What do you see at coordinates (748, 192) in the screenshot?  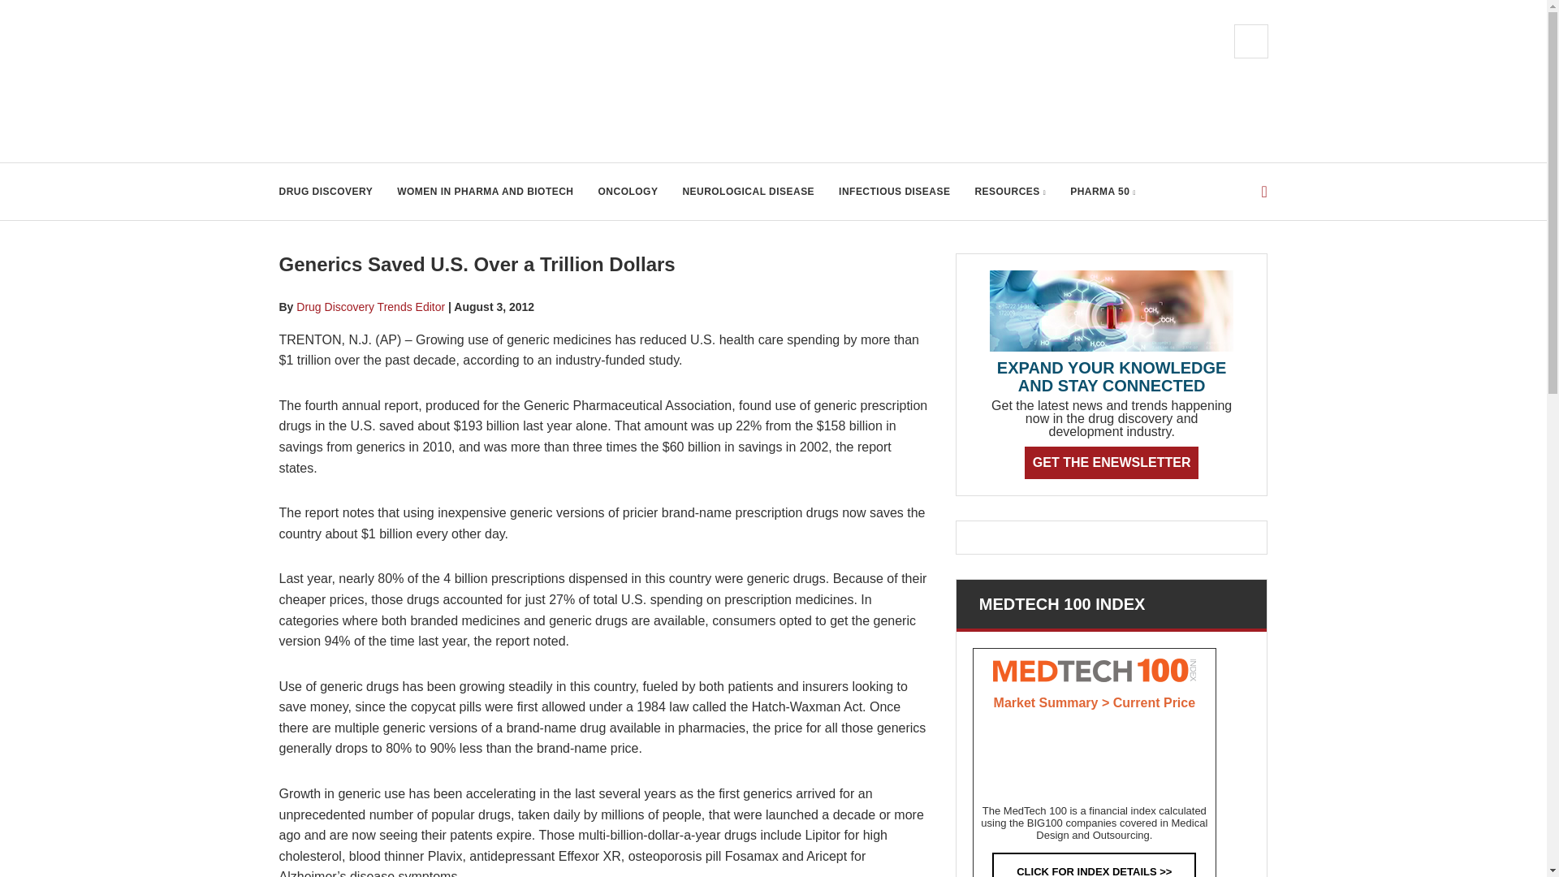 I see `NEUROLOGICAL DISEASE` at bounding box center [748, 192].